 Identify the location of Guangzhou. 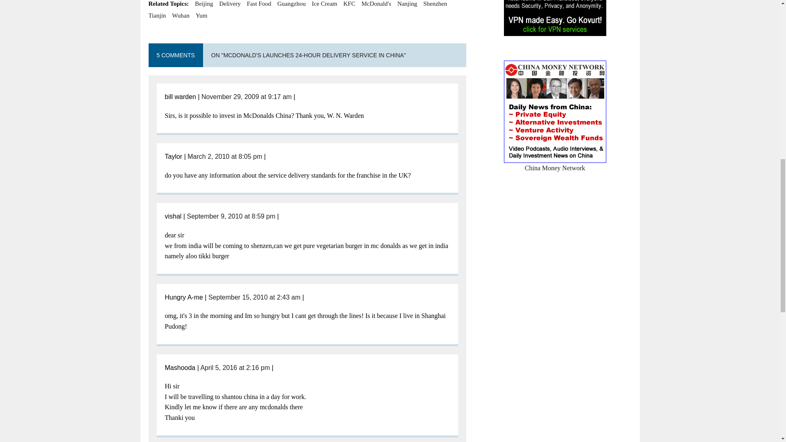
(291, 4).